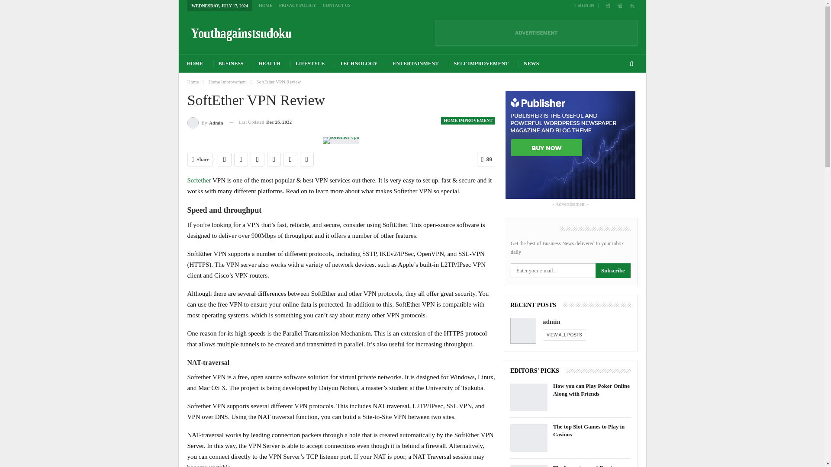 This screenshot has width=831, height=467. Describe the element at coordinates (358, 64) in the screenshot. I see `TECHNOLOGY` at that location.